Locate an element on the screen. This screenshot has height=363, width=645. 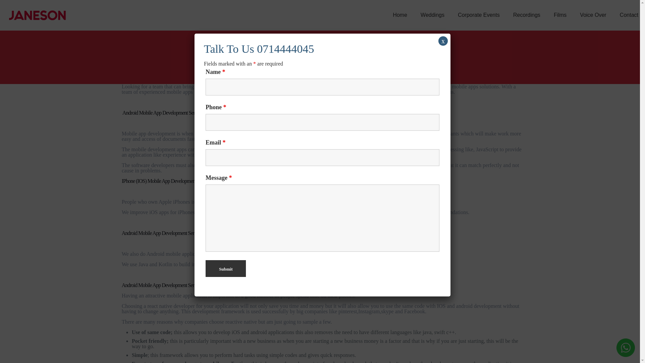
Janeson is located at coordinates (37, 15).